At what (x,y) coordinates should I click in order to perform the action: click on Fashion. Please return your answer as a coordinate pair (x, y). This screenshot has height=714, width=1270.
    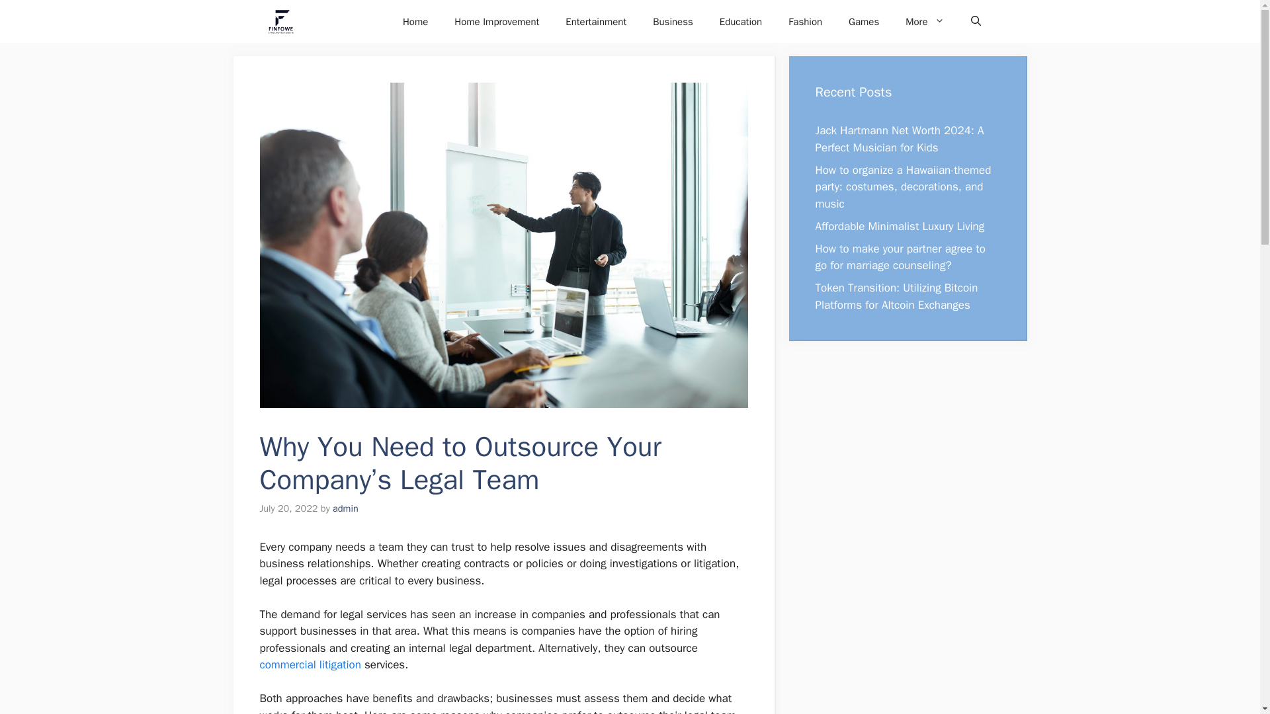
    Looking at the image, I should click on (805, 21).